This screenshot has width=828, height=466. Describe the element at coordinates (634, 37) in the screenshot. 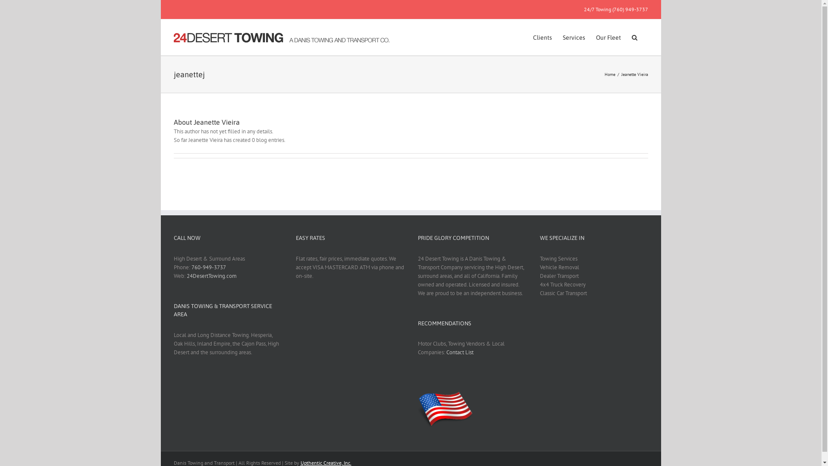

I see `Search` at that location.